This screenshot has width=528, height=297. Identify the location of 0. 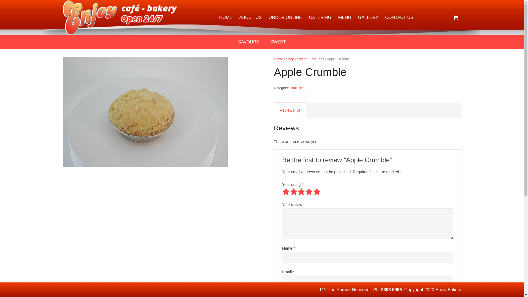
(455, 18).